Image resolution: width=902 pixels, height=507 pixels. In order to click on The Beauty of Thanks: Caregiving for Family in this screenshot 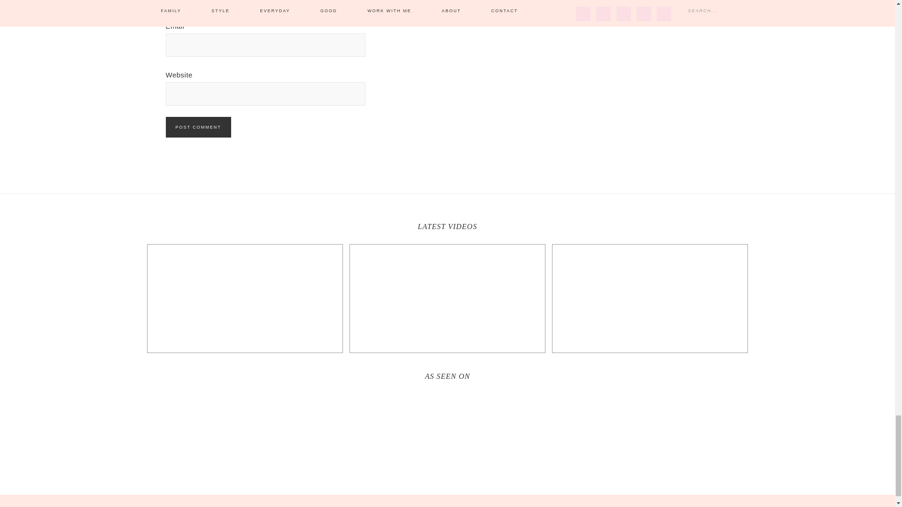, I will do `click(447, 298)`.